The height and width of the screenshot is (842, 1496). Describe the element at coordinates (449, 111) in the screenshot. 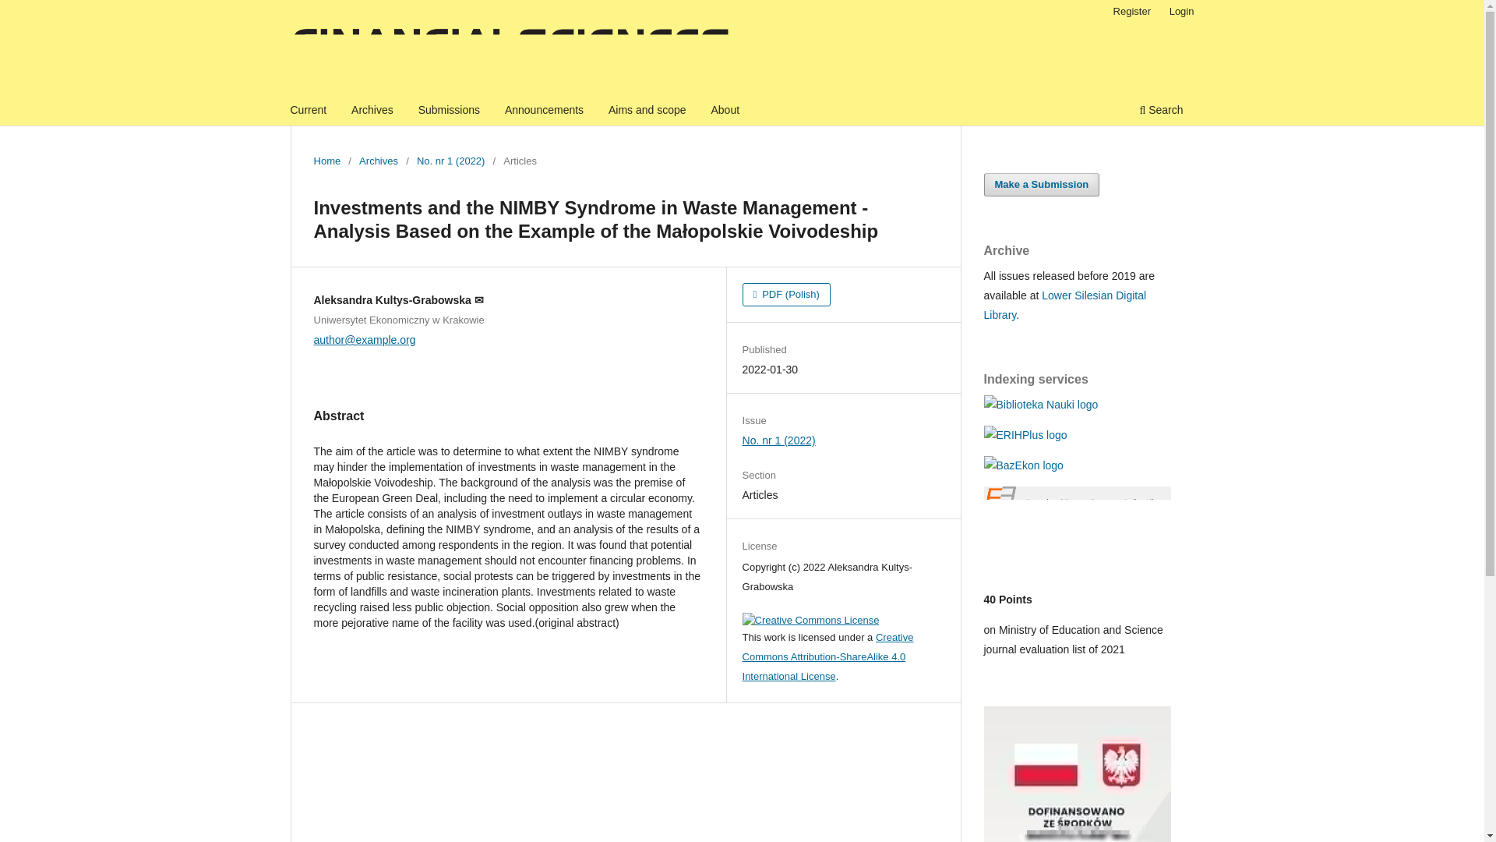

I see `Submissions` at that location.